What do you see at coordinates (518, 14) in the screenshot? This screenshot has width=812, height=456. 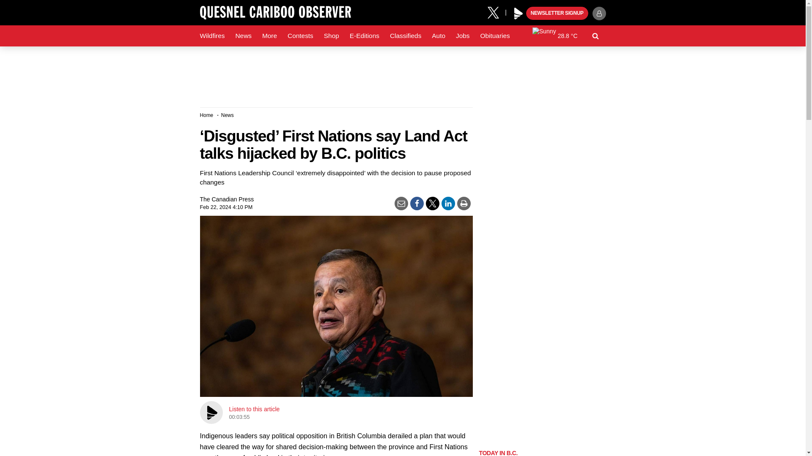 I see `Play` at bounding box center [518, 14].